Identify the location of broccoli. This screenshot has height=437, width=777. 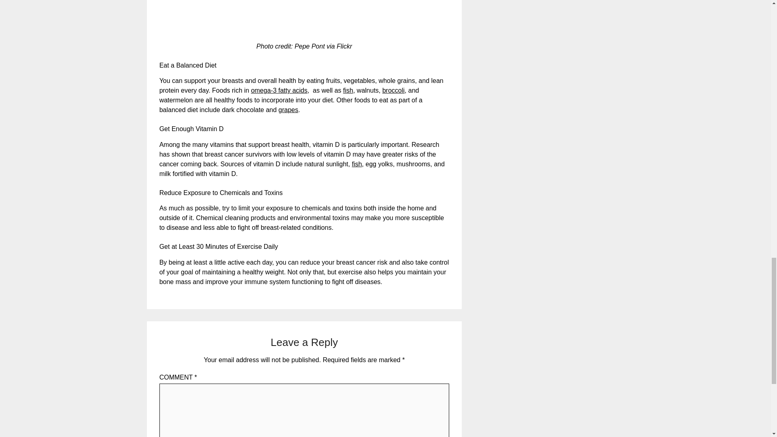
(393, 90).